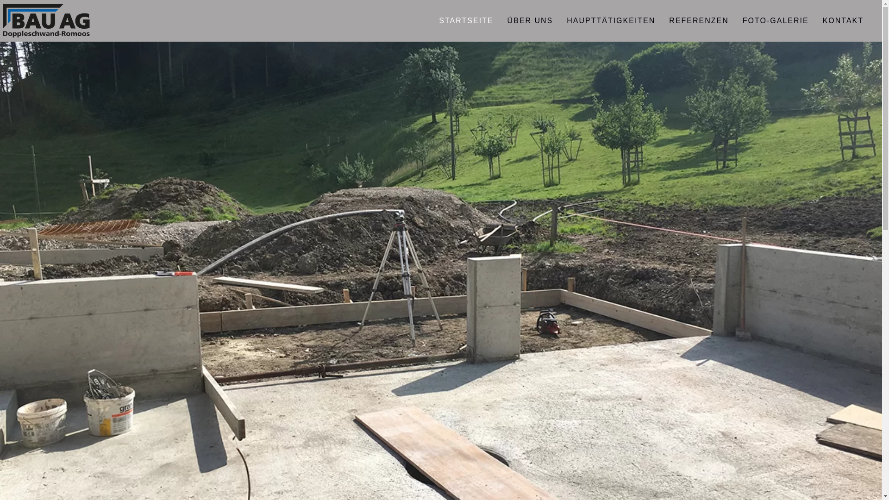 Image resolution: width=889 pixels, height=500 pixels. I want to click on STARTSEITE, so click(466, 21).